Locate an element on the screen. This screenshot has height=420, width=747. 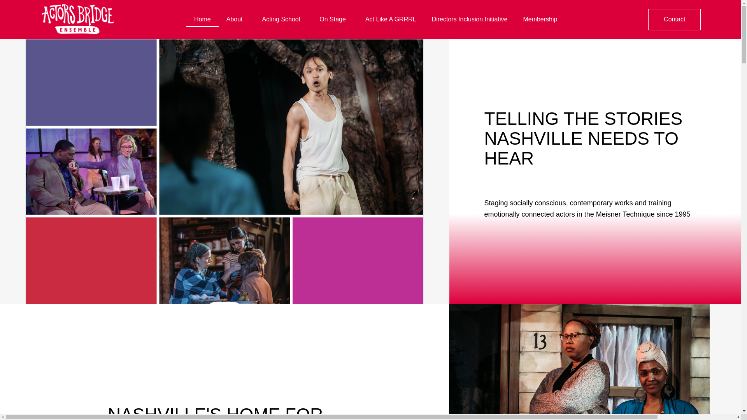
On Stage is located at coordinates (335, 19).